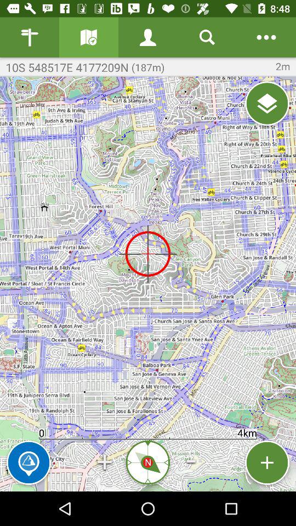 This screenshot has width=296, height=526. Describe the element at coordinates (207, 37) in the screenshot. I see `open search bar` at that location.